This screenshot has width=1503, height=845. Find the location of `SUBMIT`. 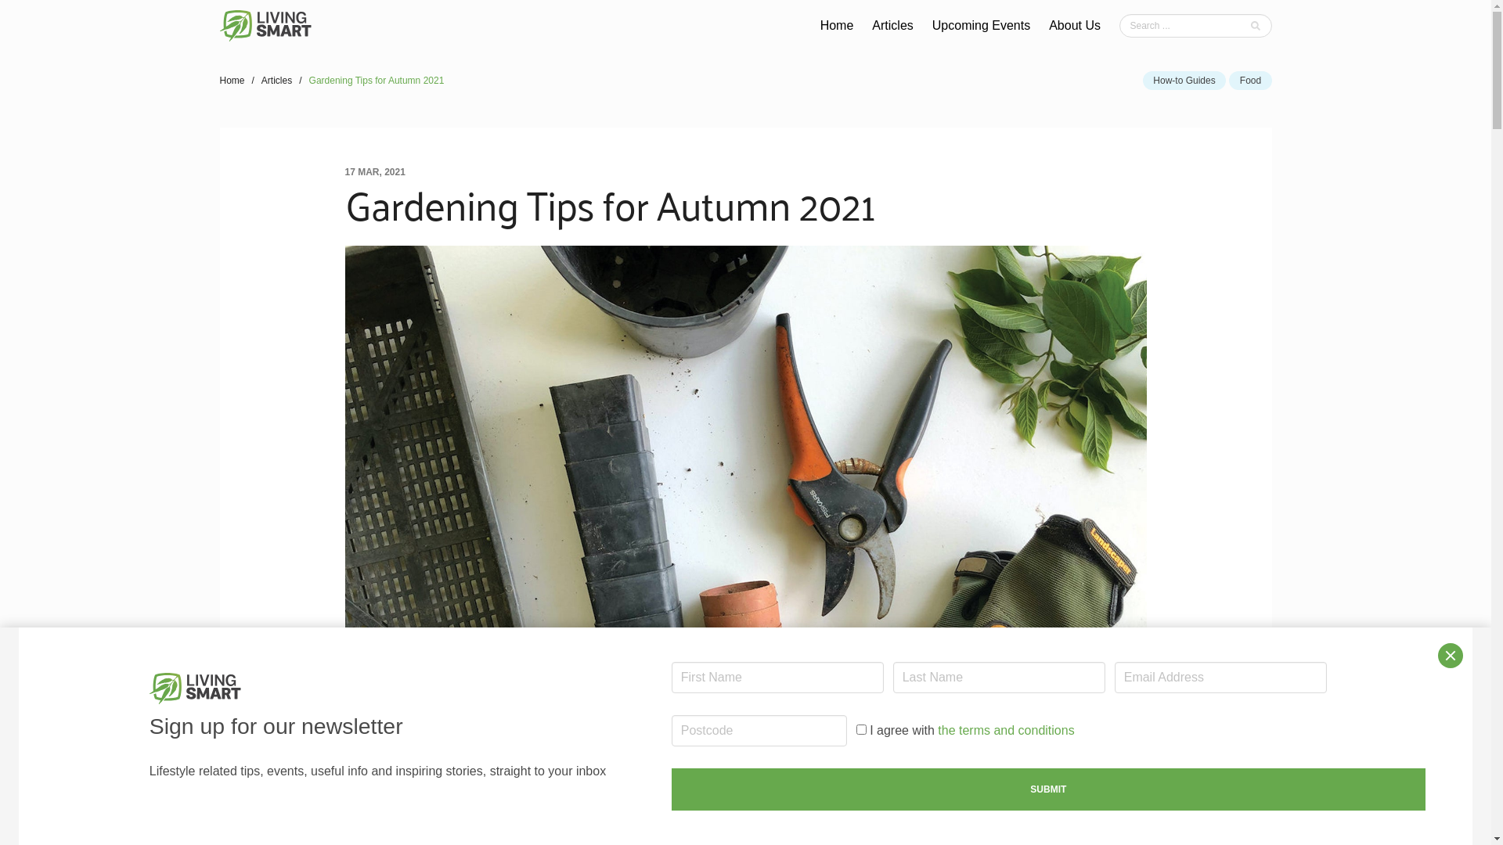

SUBMIT is located at coordinates (1049, 789).